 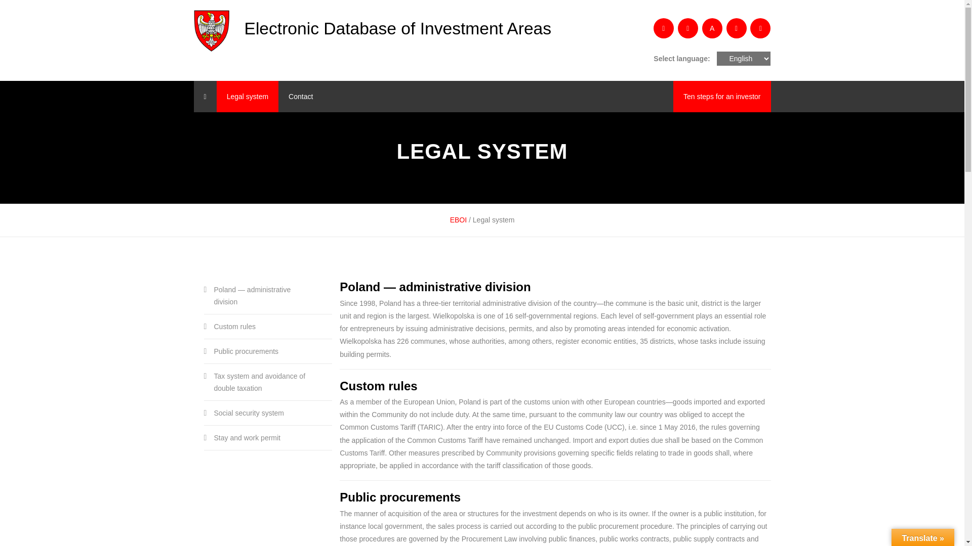 I want to click on Legal system, so click(x=247, y=96).